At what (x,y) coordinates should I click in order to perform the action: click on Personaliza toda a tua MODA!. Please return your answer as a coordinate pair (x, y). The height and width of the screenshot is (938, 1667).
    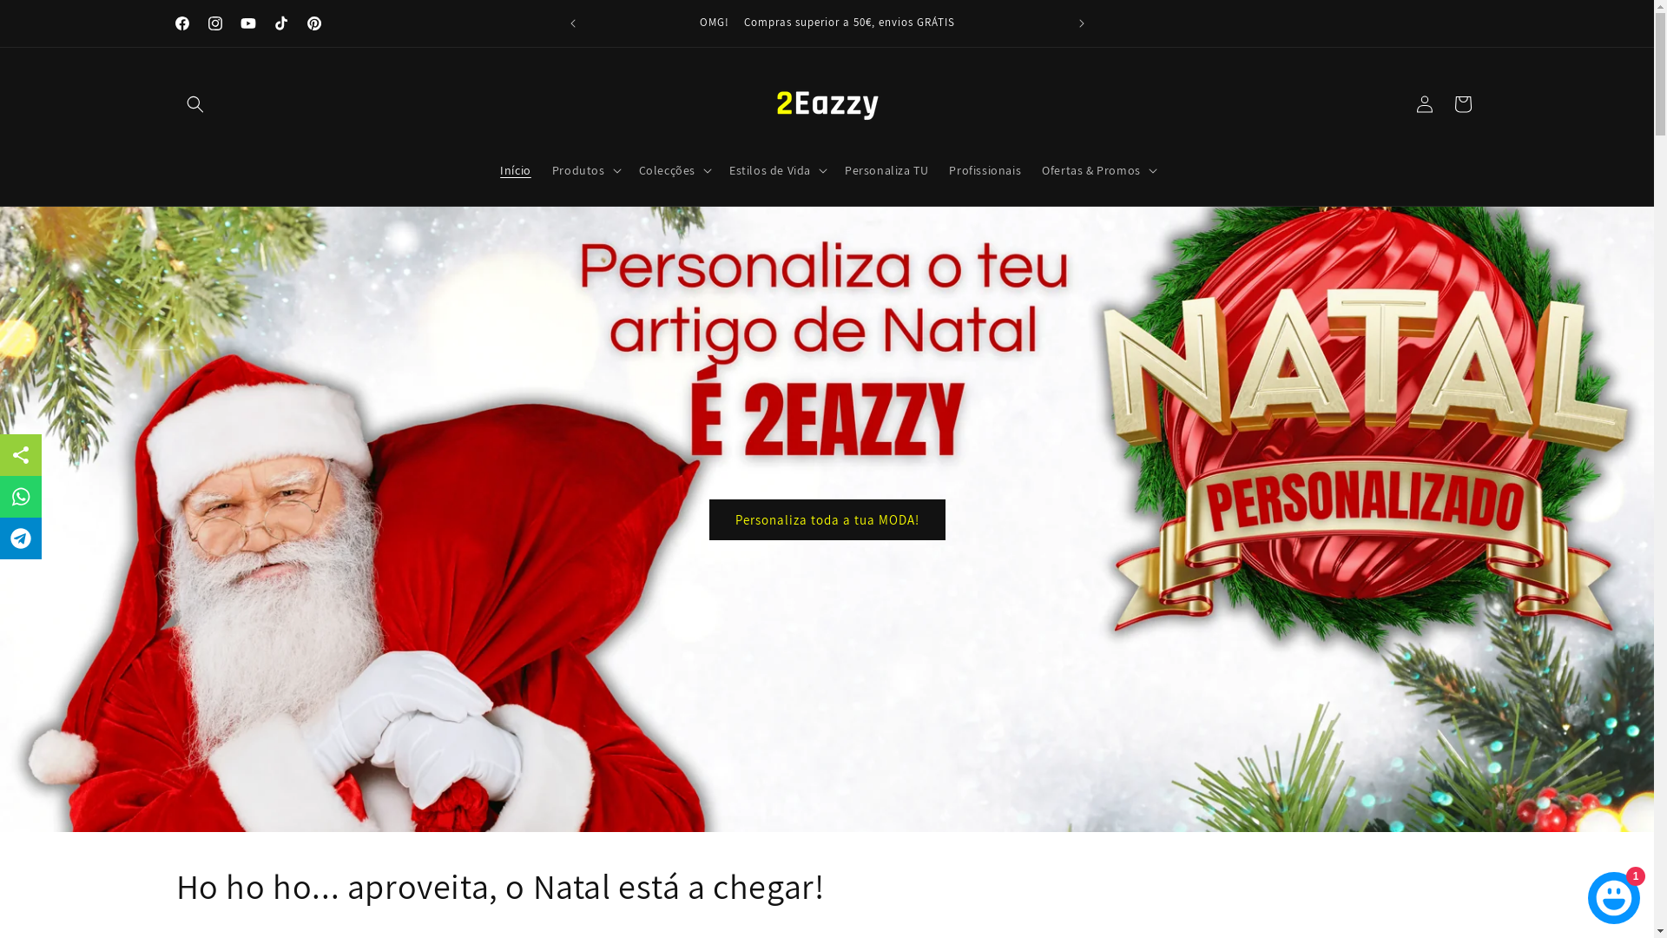
    Looking at the image, I should click on (827, 519).